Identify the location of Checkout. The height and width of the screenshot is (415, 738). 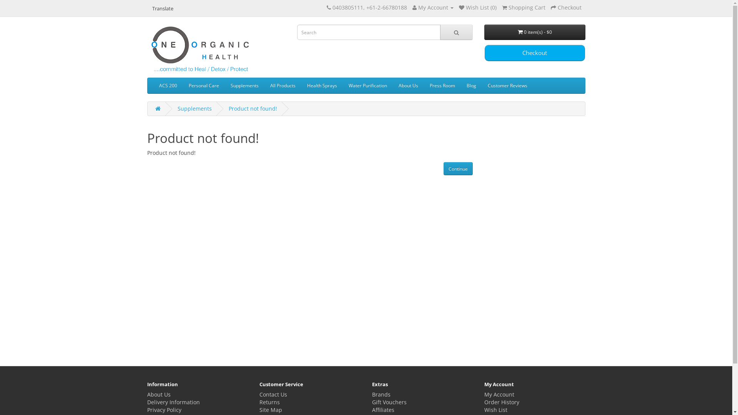
(566, 8).